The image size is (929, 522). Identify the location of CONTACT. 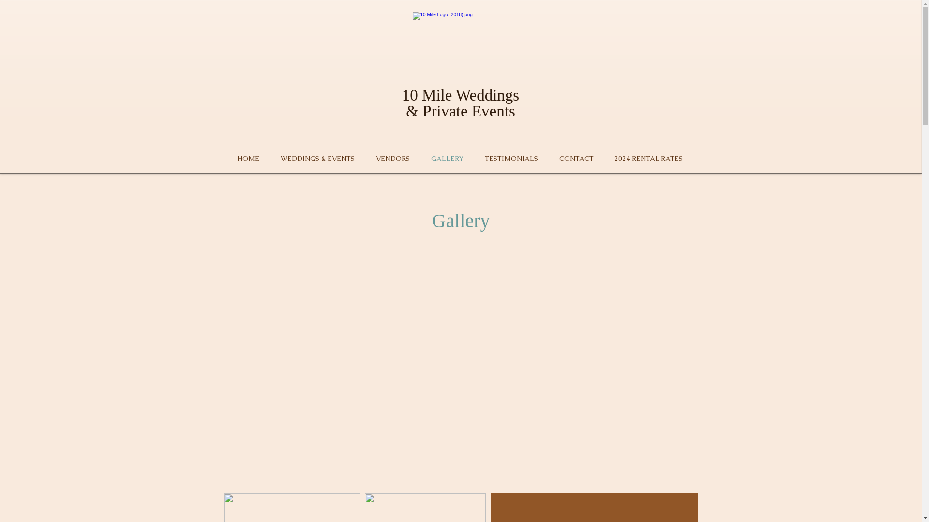
(577, 159).